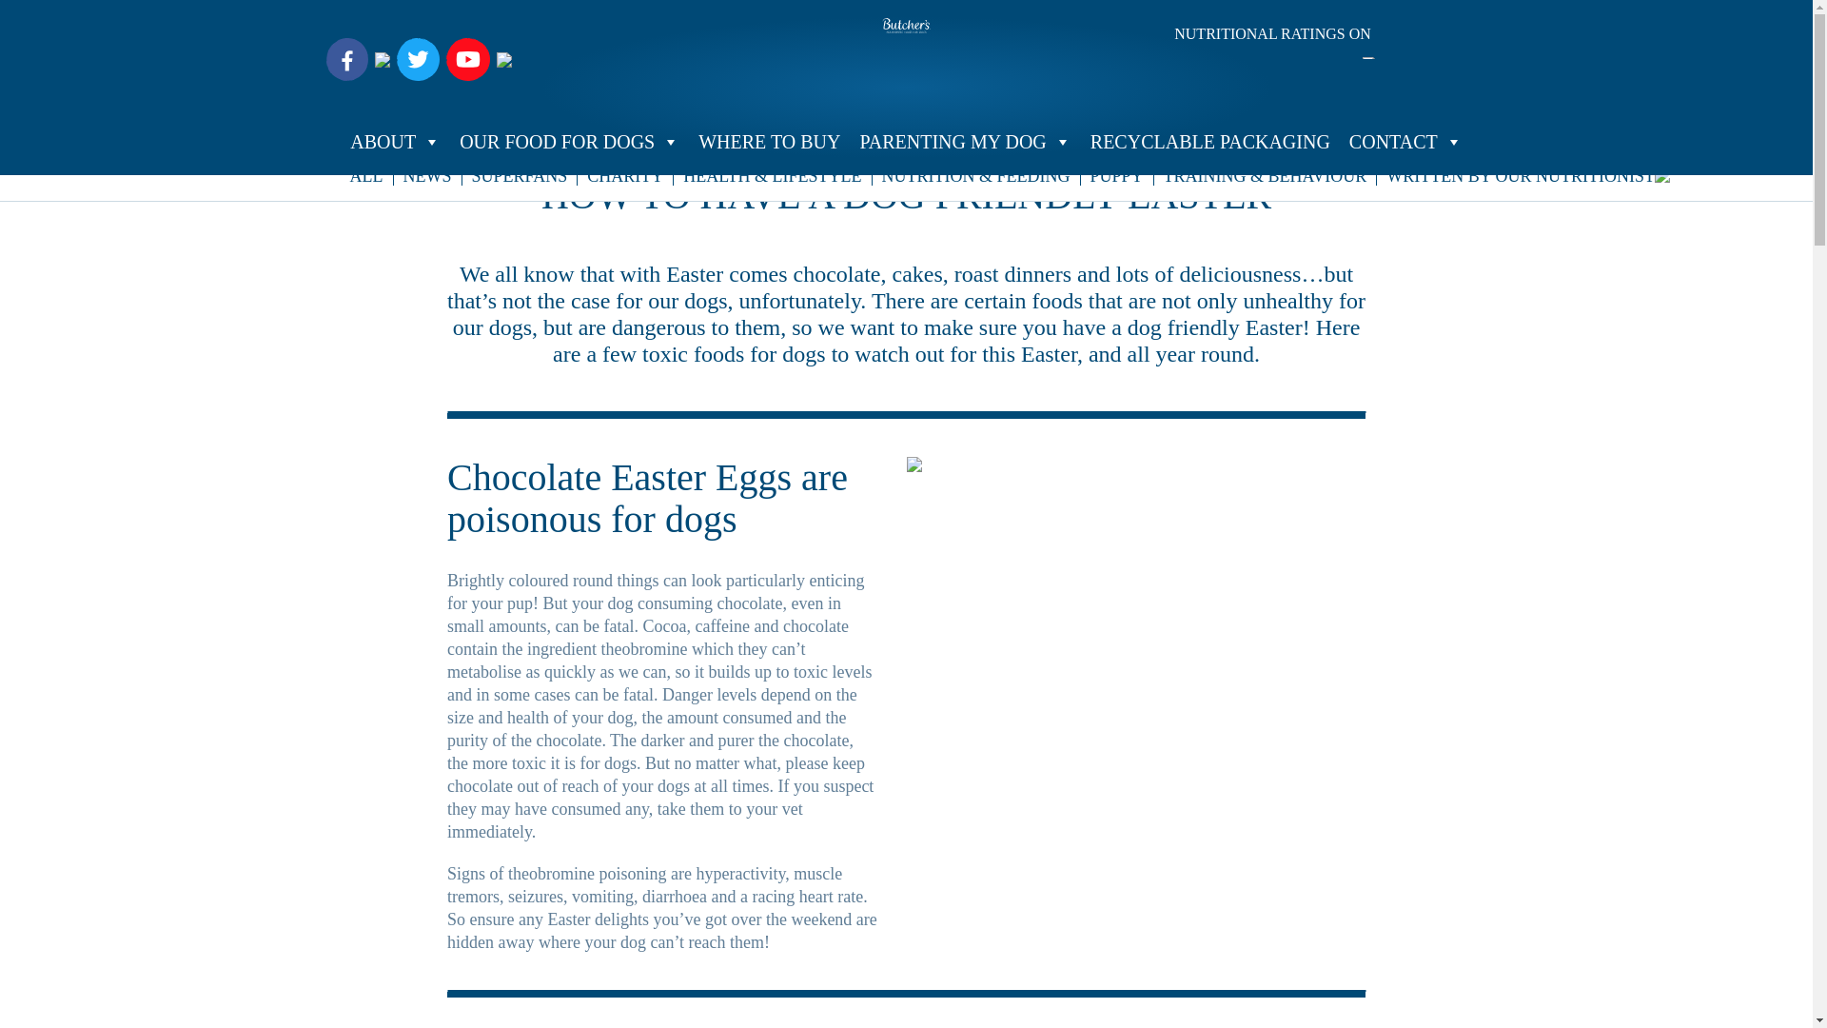 The image size is (1827, 1028). Describe the element at coordinates (394, 141) in the screenshot. I see `ABOUT` at that location.